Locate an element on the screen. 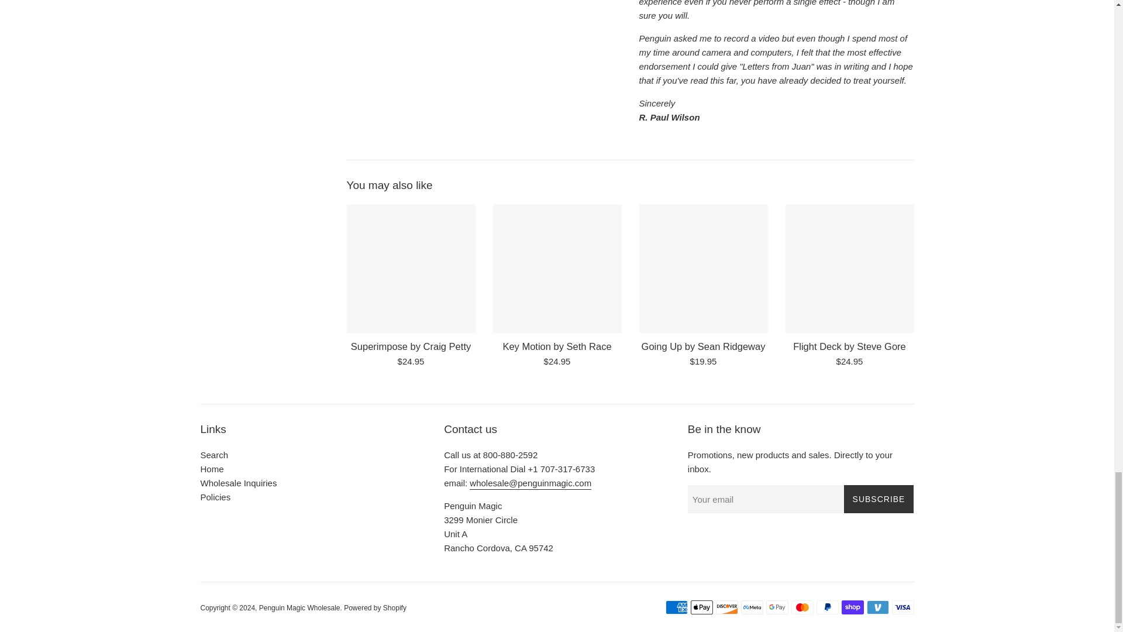 The width and height of the screenshot is (1123, 632). Venmo is located at coordinates (878, 607).